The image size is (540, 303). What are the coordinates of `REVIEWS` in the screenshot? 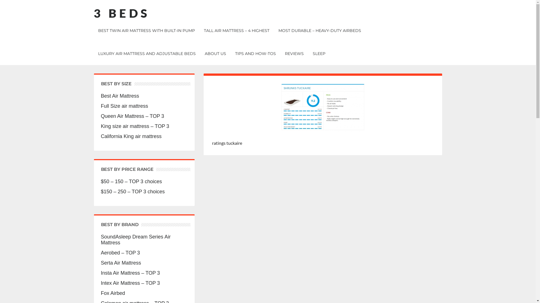 It's located at (294, 54).